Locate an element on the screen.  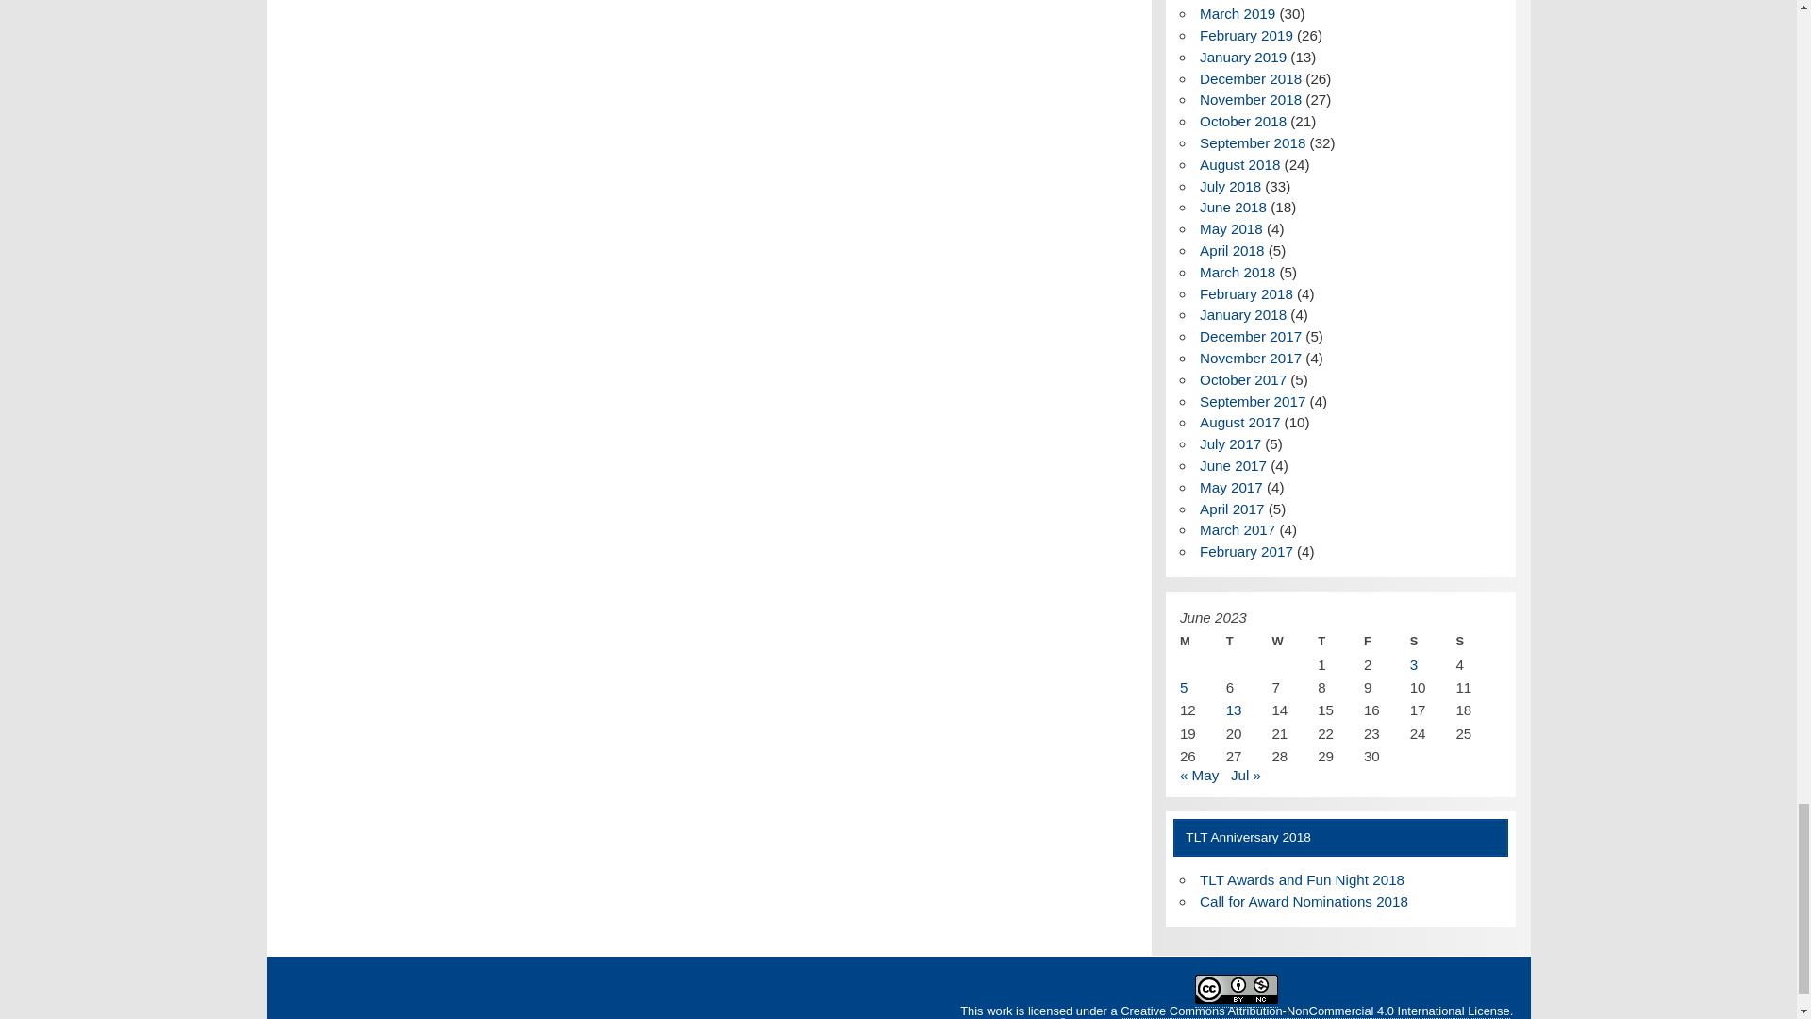
Wednesday is located at coordinates (1294, 642).